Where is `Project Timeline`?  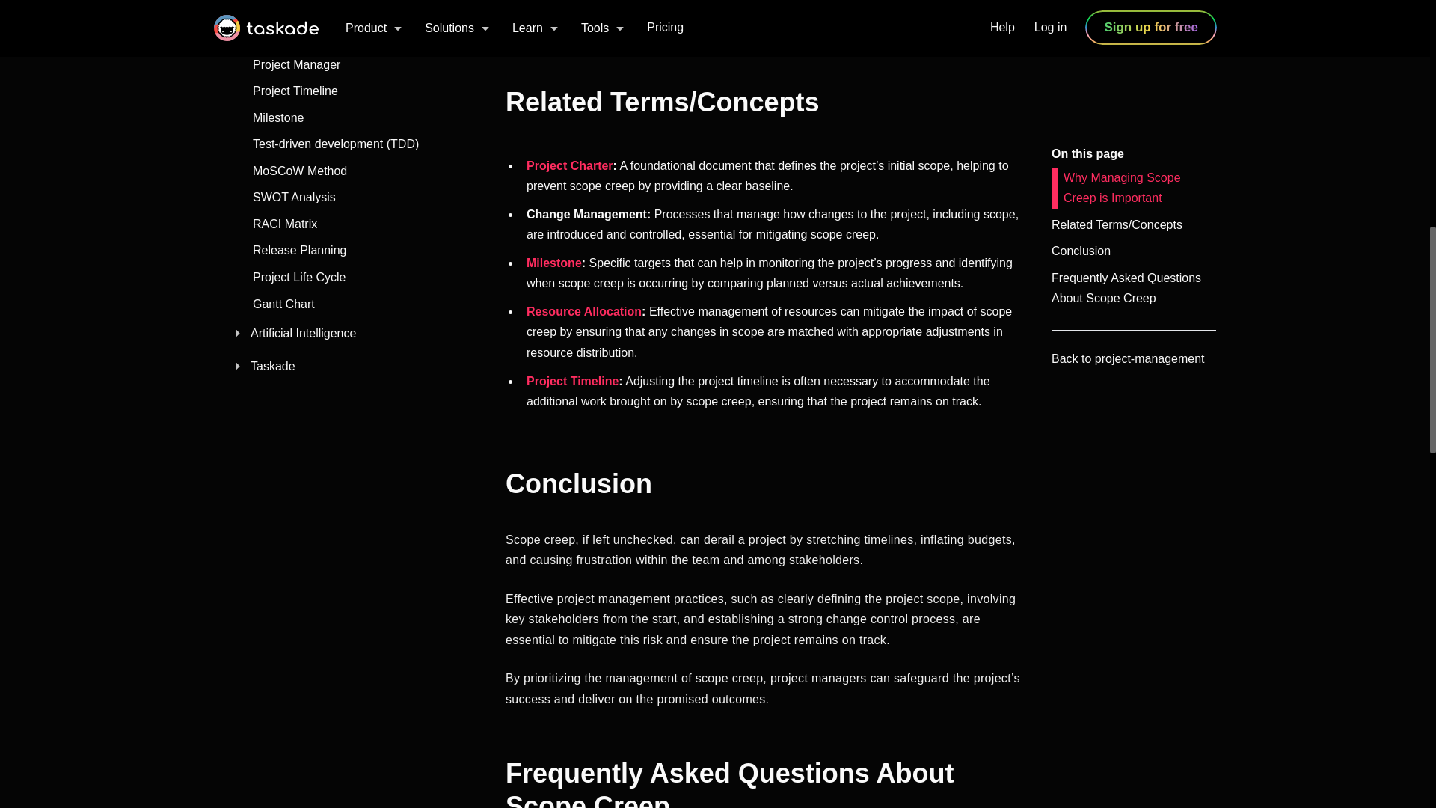
Project Timeline is located at coordinates (355, 91).